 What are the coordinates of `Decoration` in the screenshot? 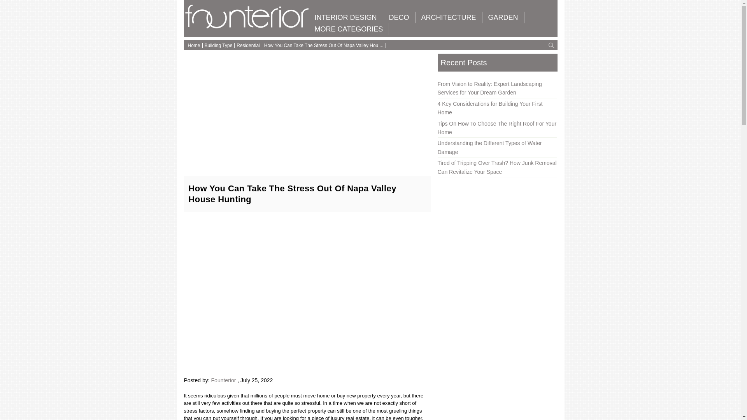 It's located at (399, 17).